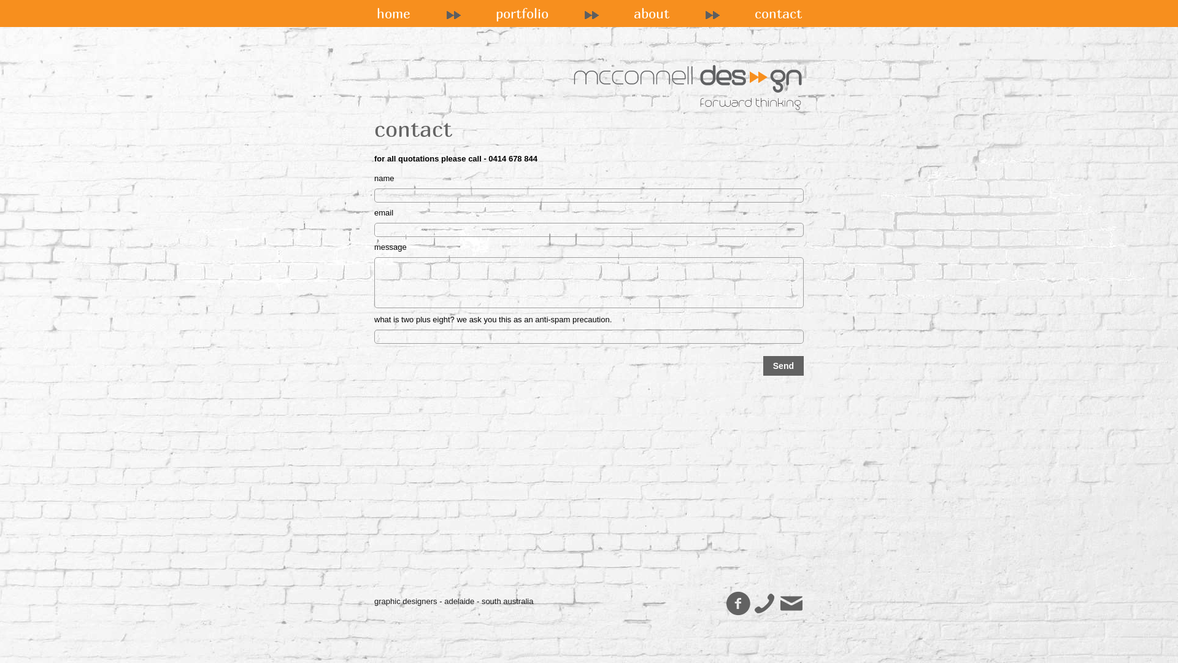  I want to click on McConnell Design, so click(688, 76).